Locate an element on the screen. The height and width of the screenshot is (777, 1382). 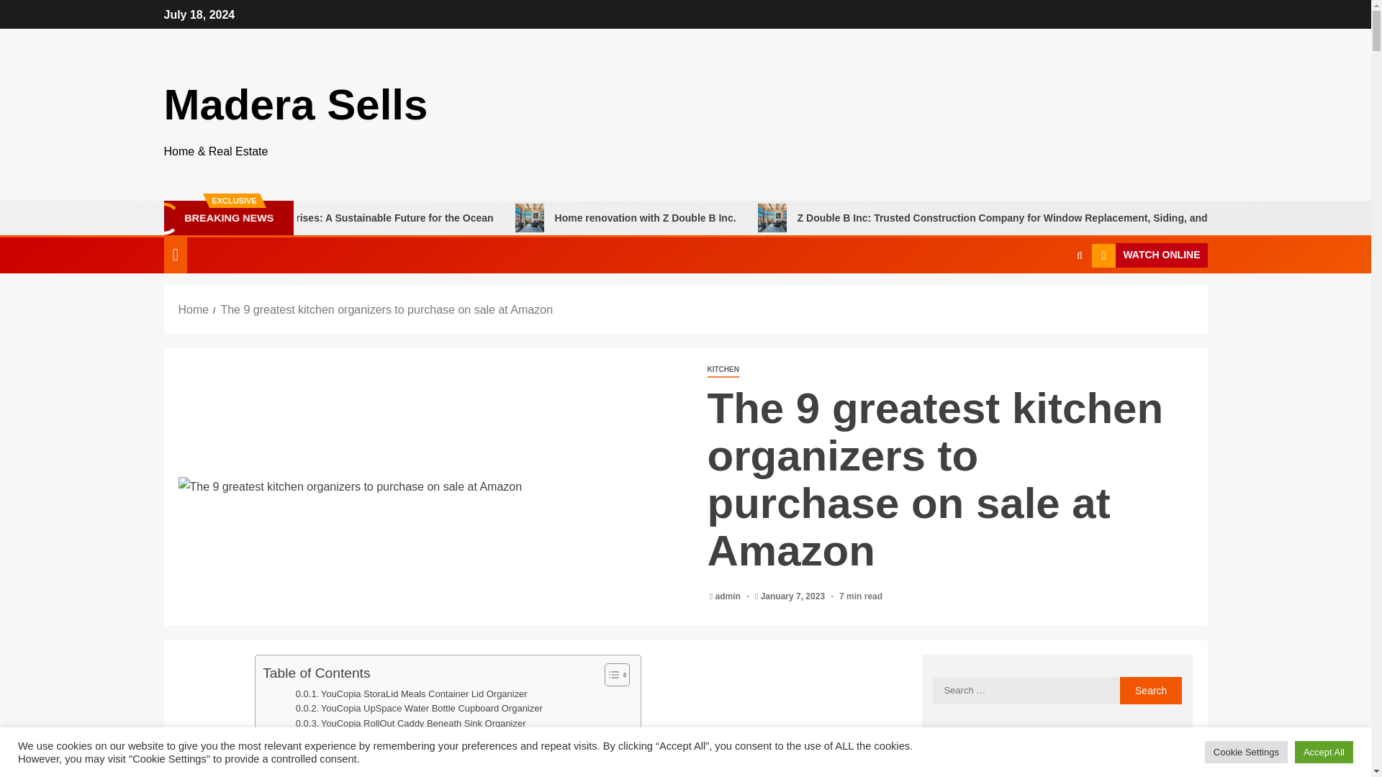
YouCopia UpSpace Water Bottle Cupboard Organizer is located at coordinates (419, 709).